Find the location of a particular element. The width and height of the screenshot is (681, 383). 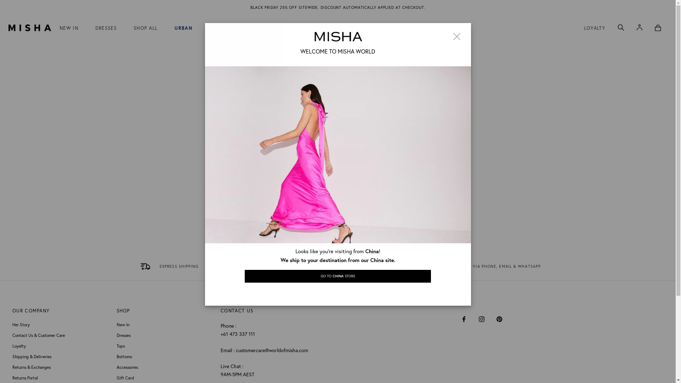

Her Story is located at coordinates (61, 325).